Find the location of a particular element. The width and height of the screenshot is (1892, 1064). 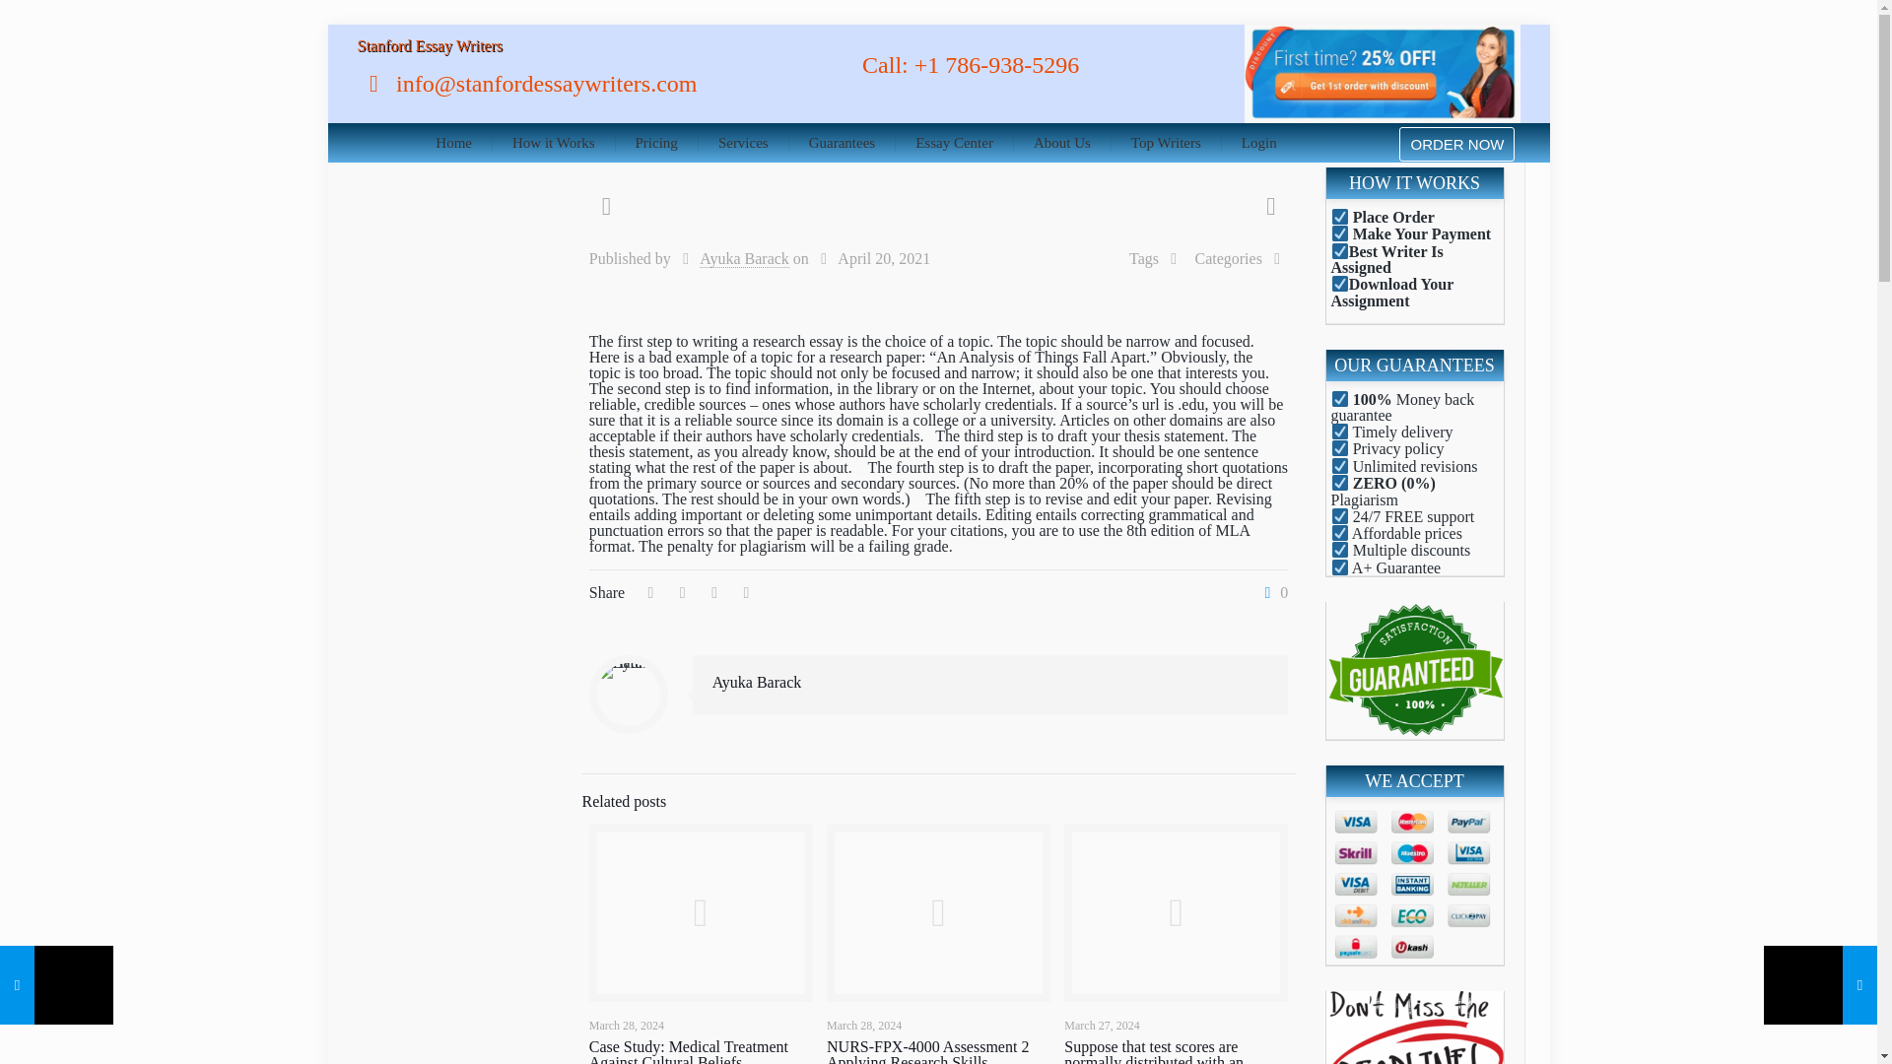

Login is located at coordinates (1259, 143).